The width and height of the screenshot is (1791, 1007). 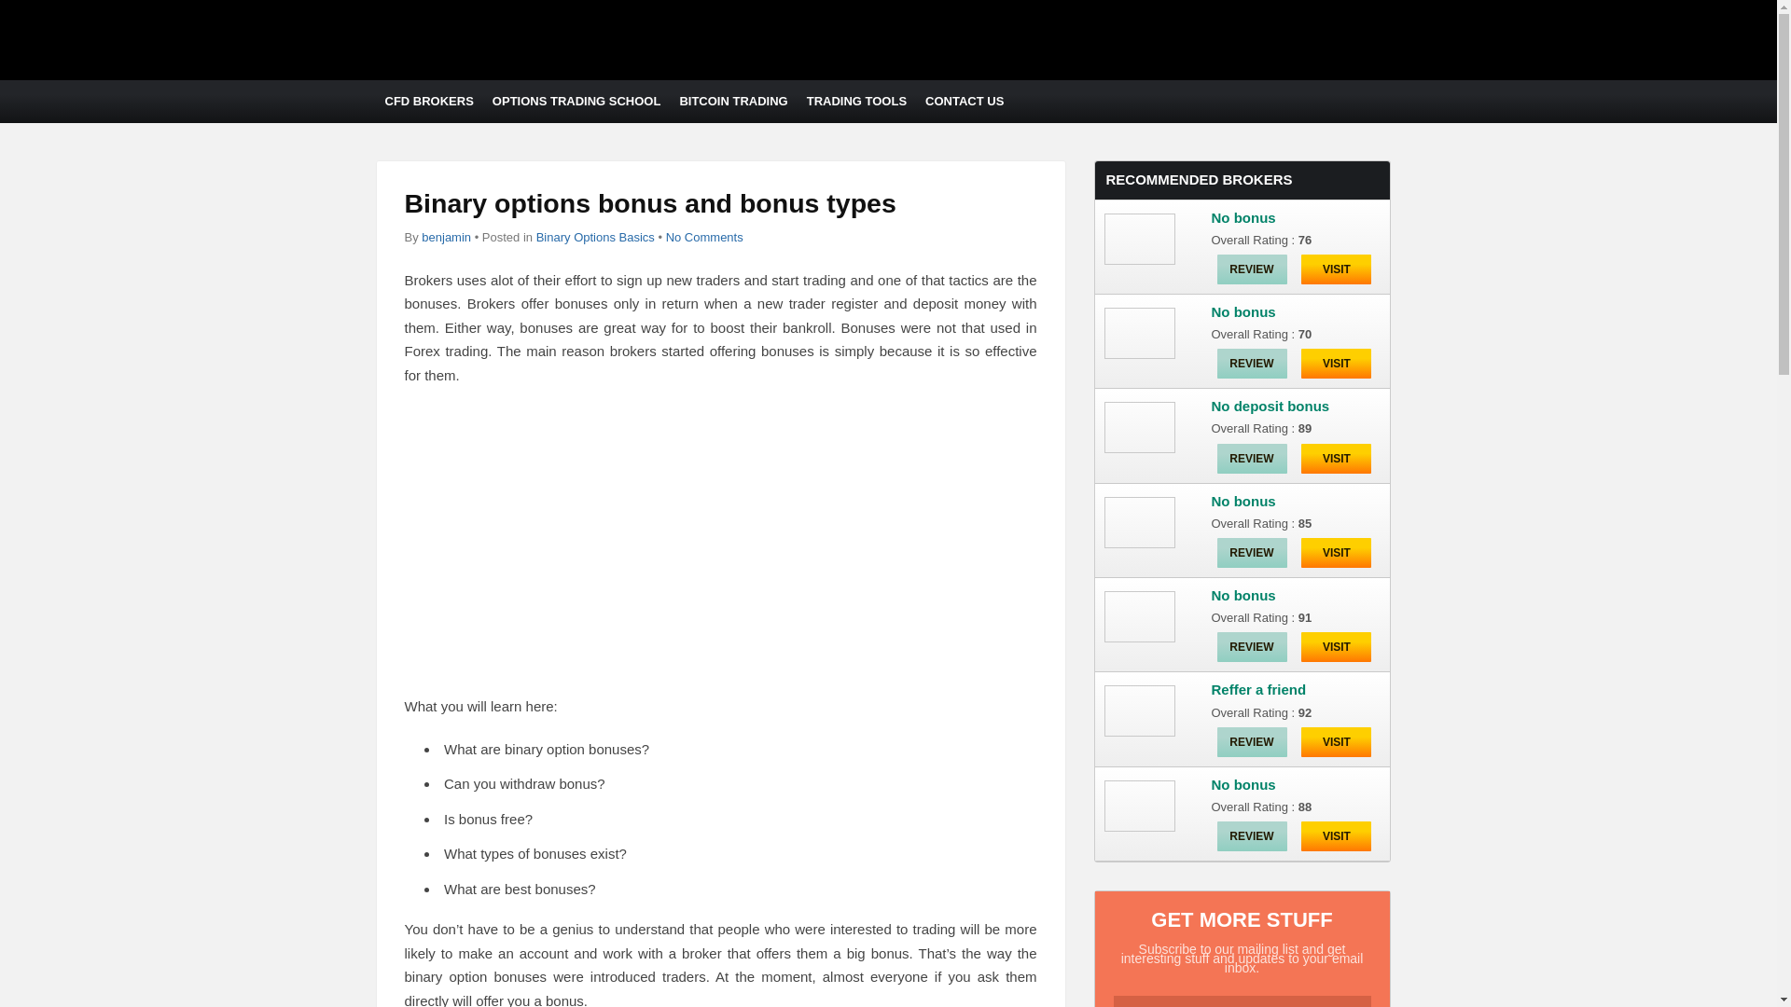 What do you see at coordinates (1243, 1001) in the screenshot?
I see `Enter your email here` at bounding box center [1243, 1001].